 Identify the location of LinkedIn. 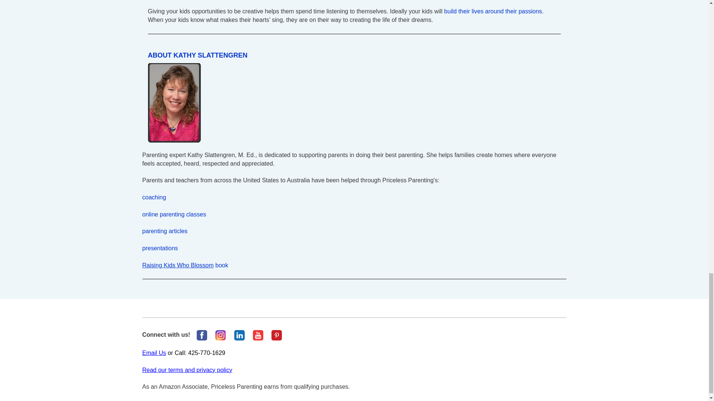
(239, 335).